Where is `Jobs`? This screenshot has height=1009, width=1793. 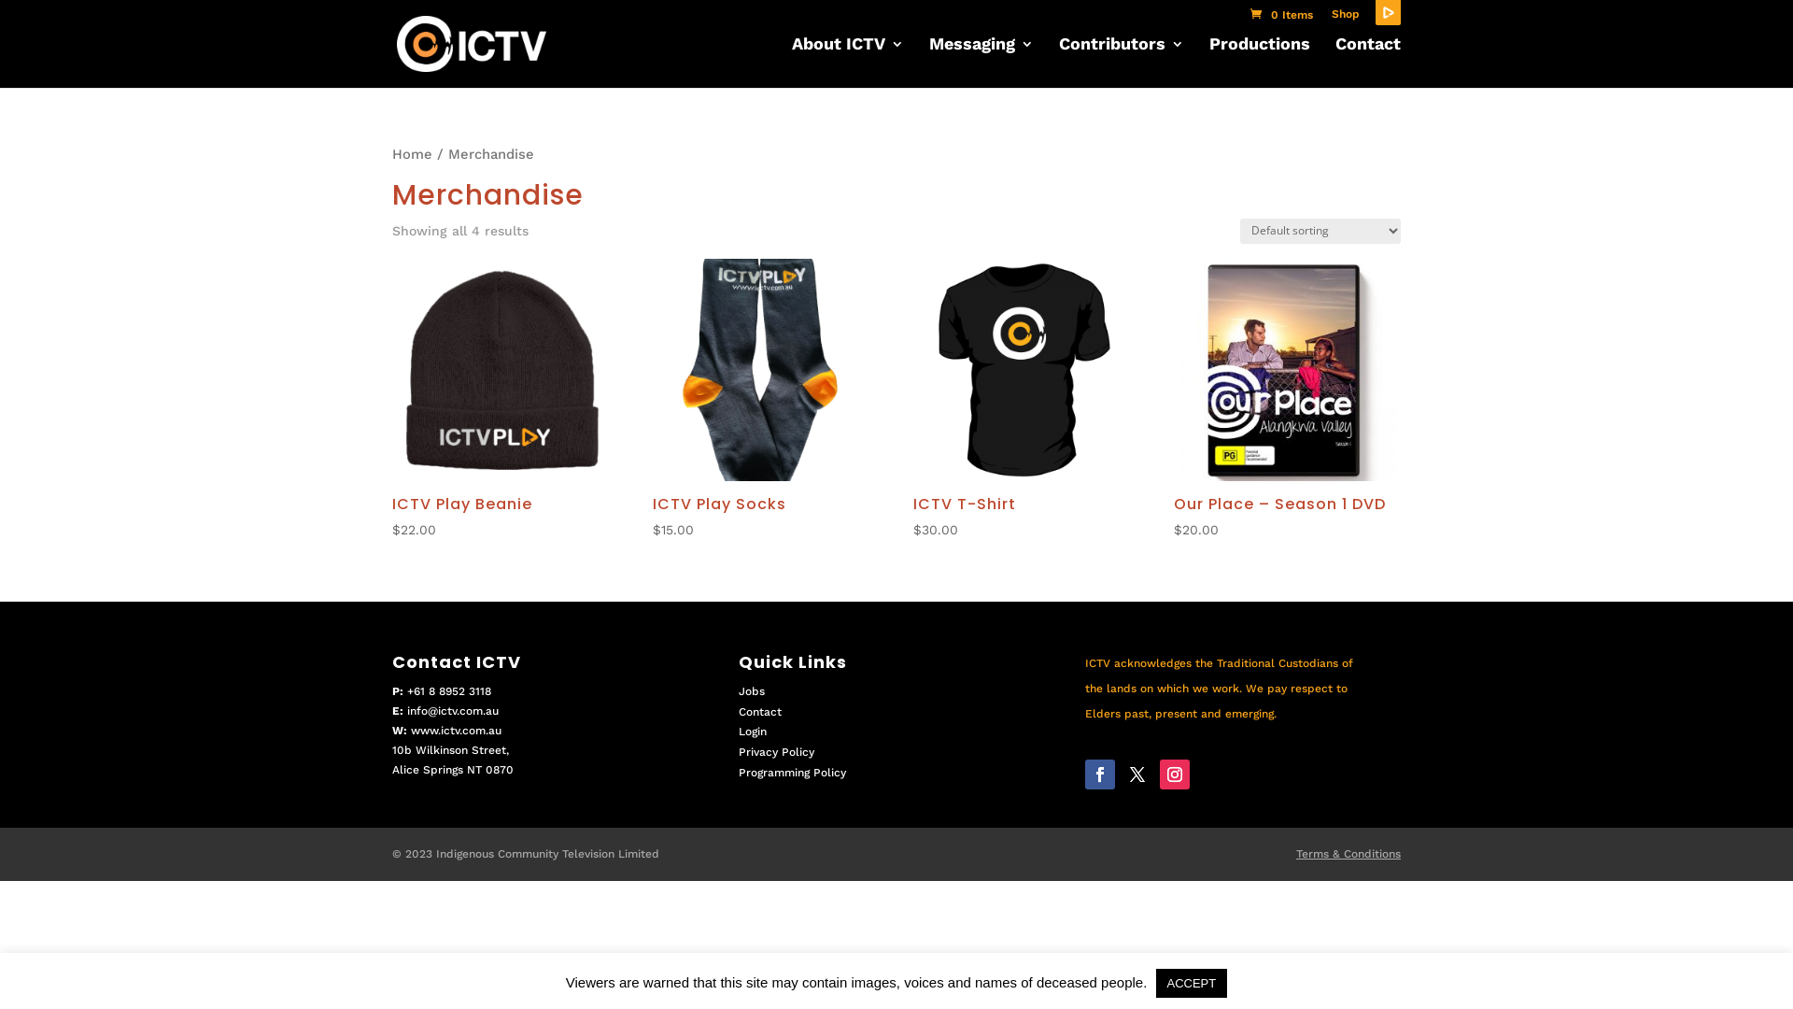 Jobs is located at coordinates (752, 691).